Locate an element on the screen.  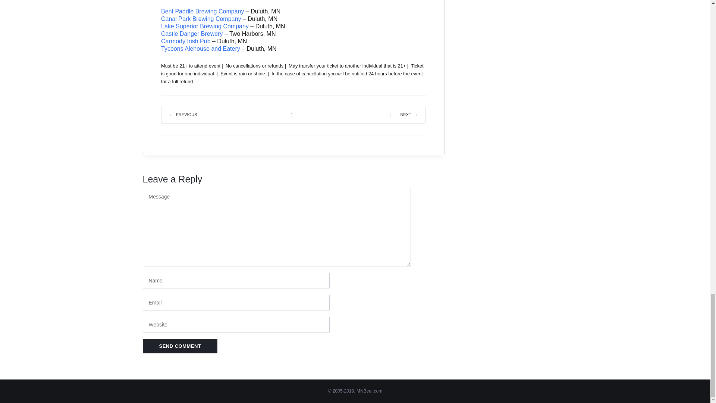
Castle Danger Brewery is located at coordinates (192, 34).